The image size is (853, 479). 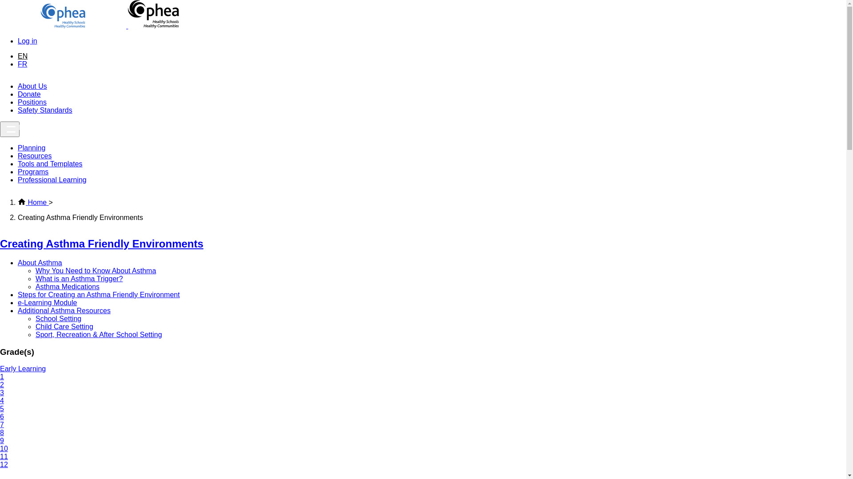 I want to click on EN, so click(x=23, y=56).